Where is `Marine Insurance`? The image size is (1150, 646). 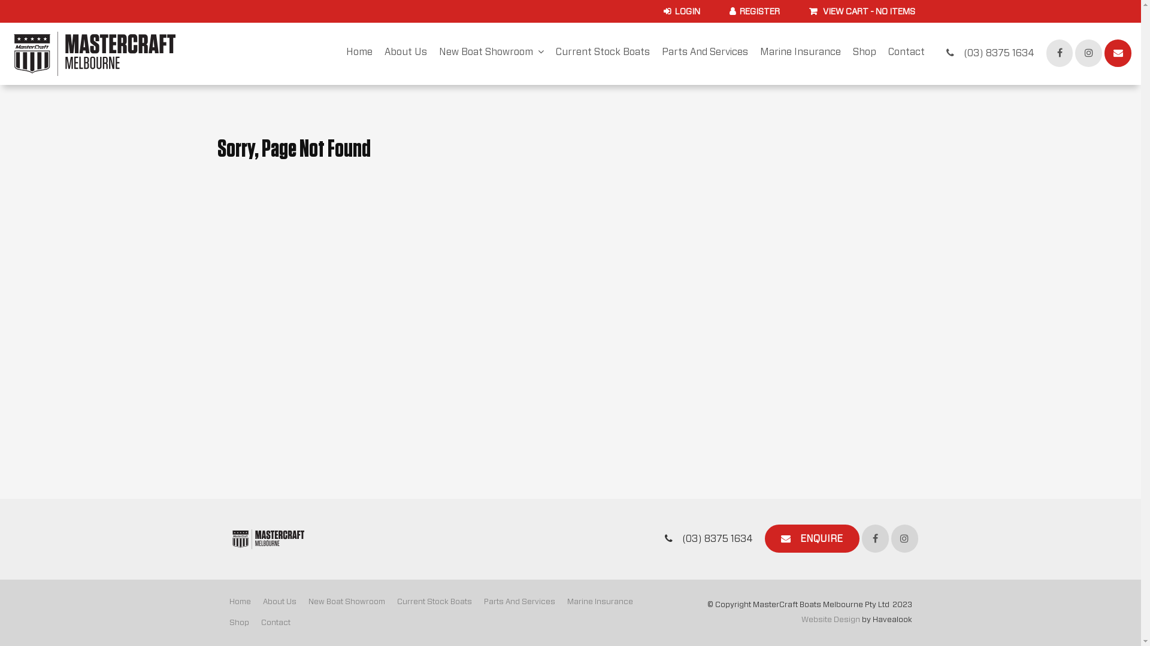 Marine Insurance is located at coordinates (600, 602).